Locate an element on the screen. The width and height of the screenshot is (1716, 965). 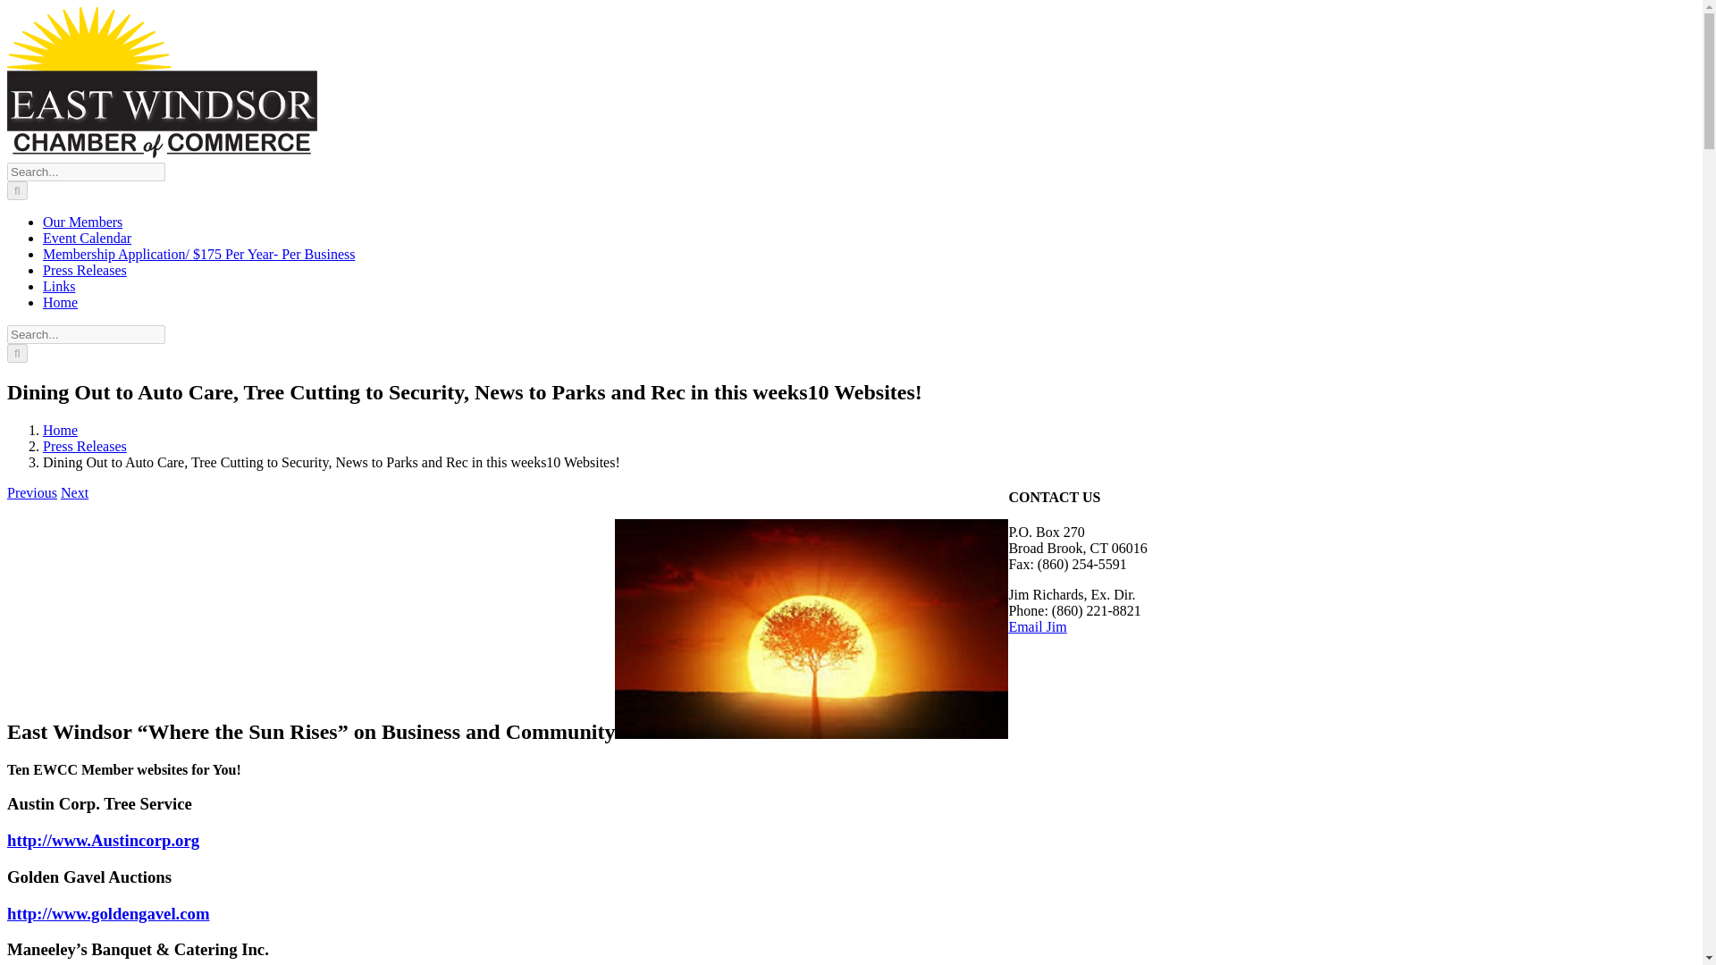
Links is located at coordinates (59, 286).